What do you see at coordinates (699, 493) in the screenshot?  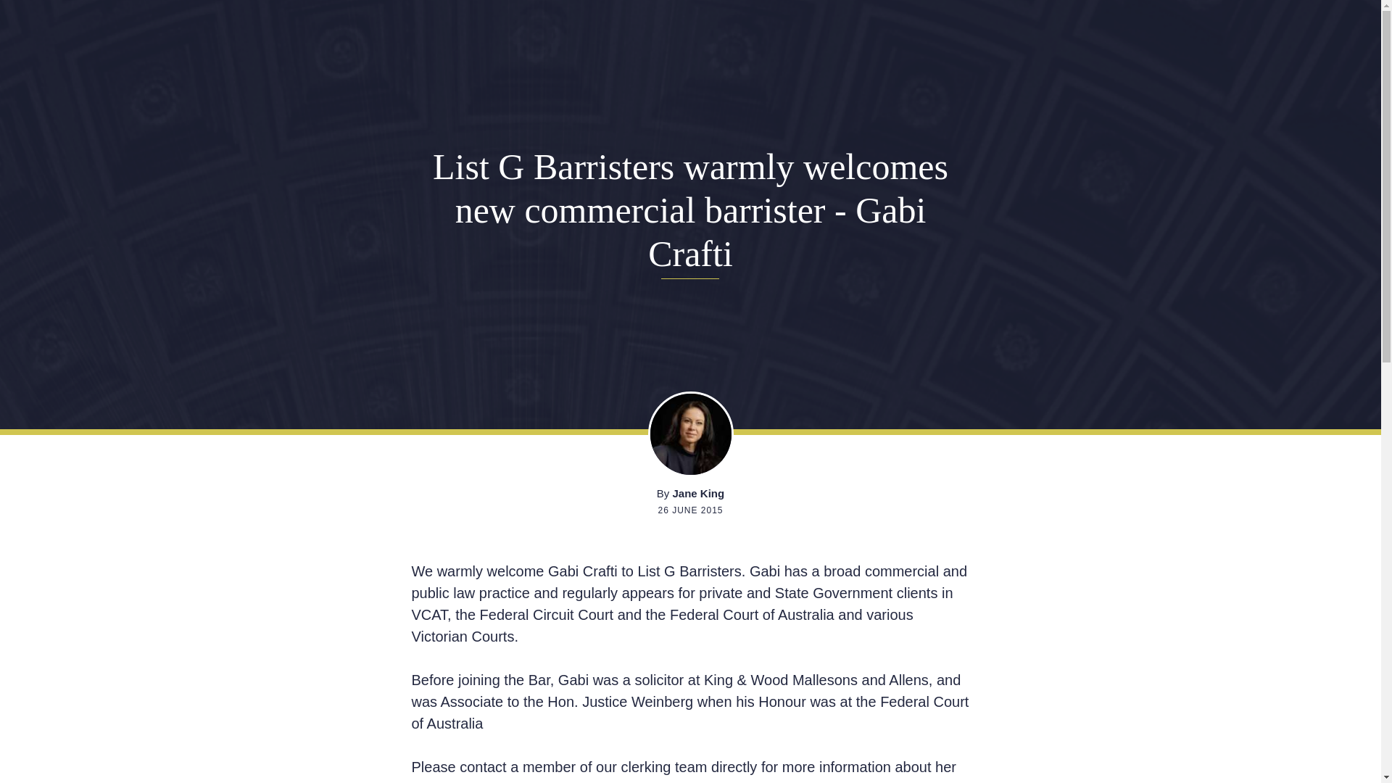 I see `Jane King` at bounding box center [699, 493].